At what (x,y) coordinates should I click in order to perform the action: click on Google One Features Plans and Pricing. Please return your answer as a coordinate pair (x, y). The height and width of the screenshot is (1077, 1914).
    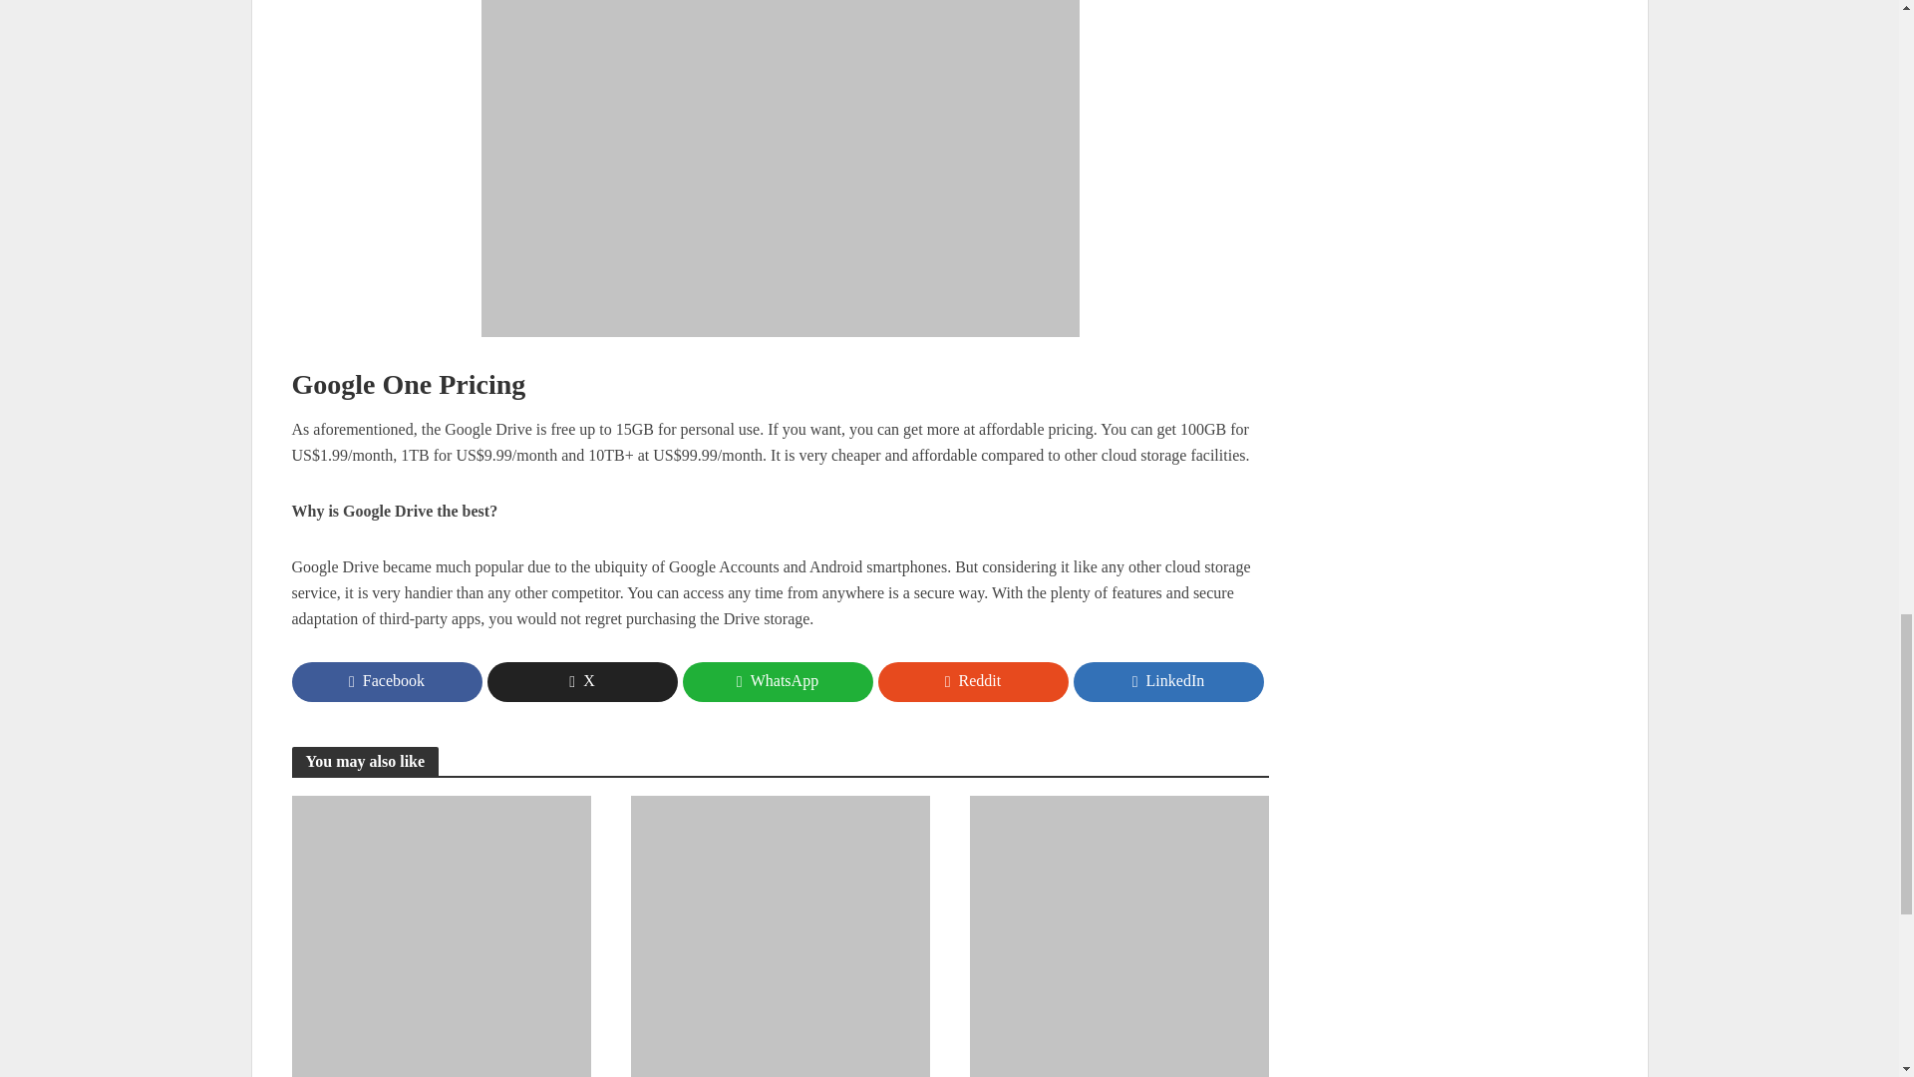
    Looking at the image, I should click on (780, 169).